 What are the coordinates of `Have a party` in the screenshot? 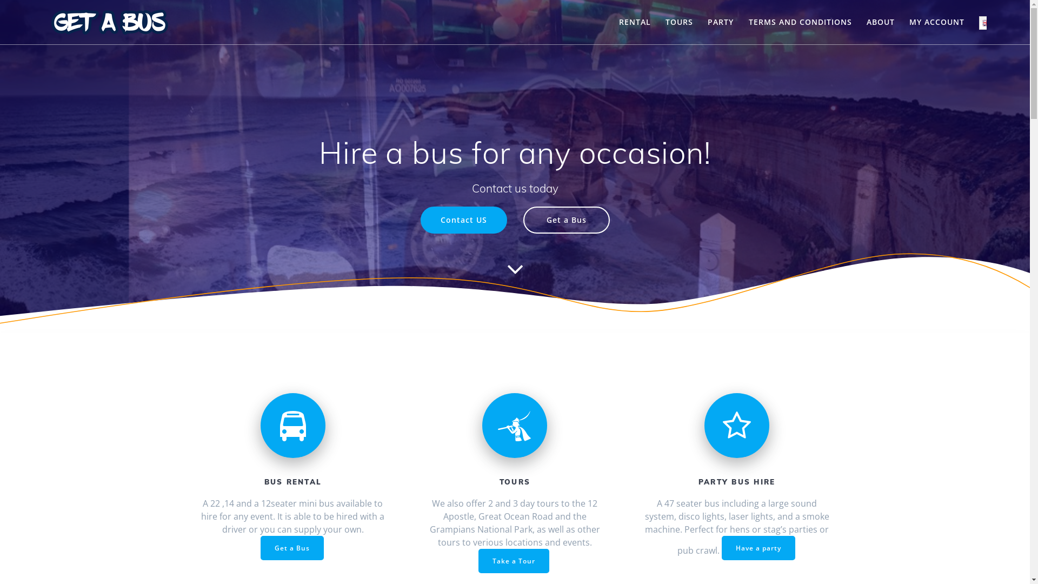 It's located at (758, 548).